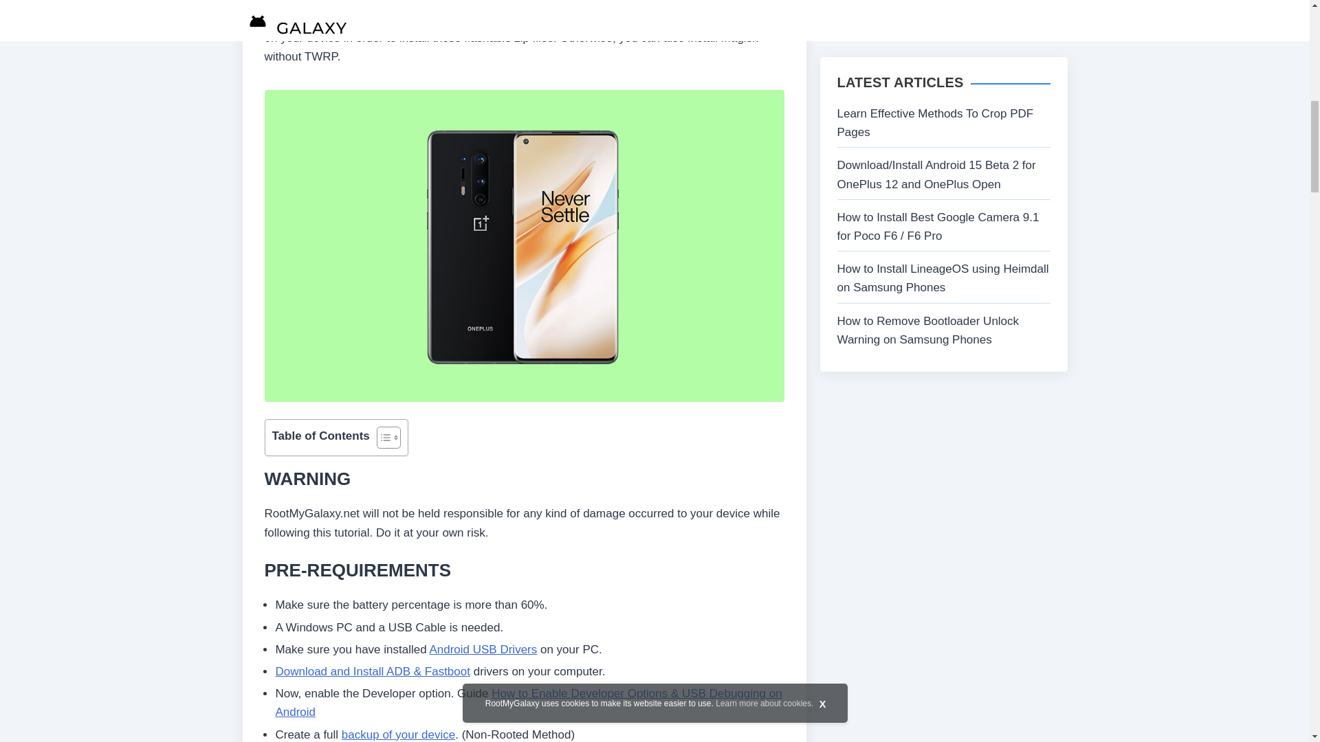 Image resolution: width=1320 pixels, height=742 pixels. What do you see at coordinates (399, 734) in the screenshot?
I see `backup of your device` at bounding box center [399, 734].